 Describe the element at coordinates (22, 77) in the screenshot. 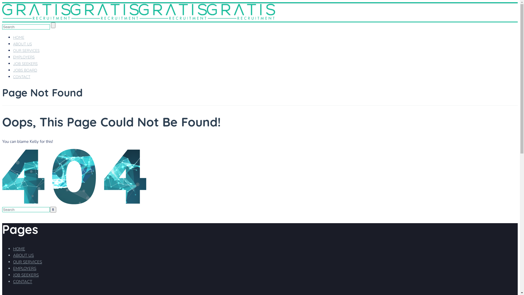

I see `CONTACT` at that location.